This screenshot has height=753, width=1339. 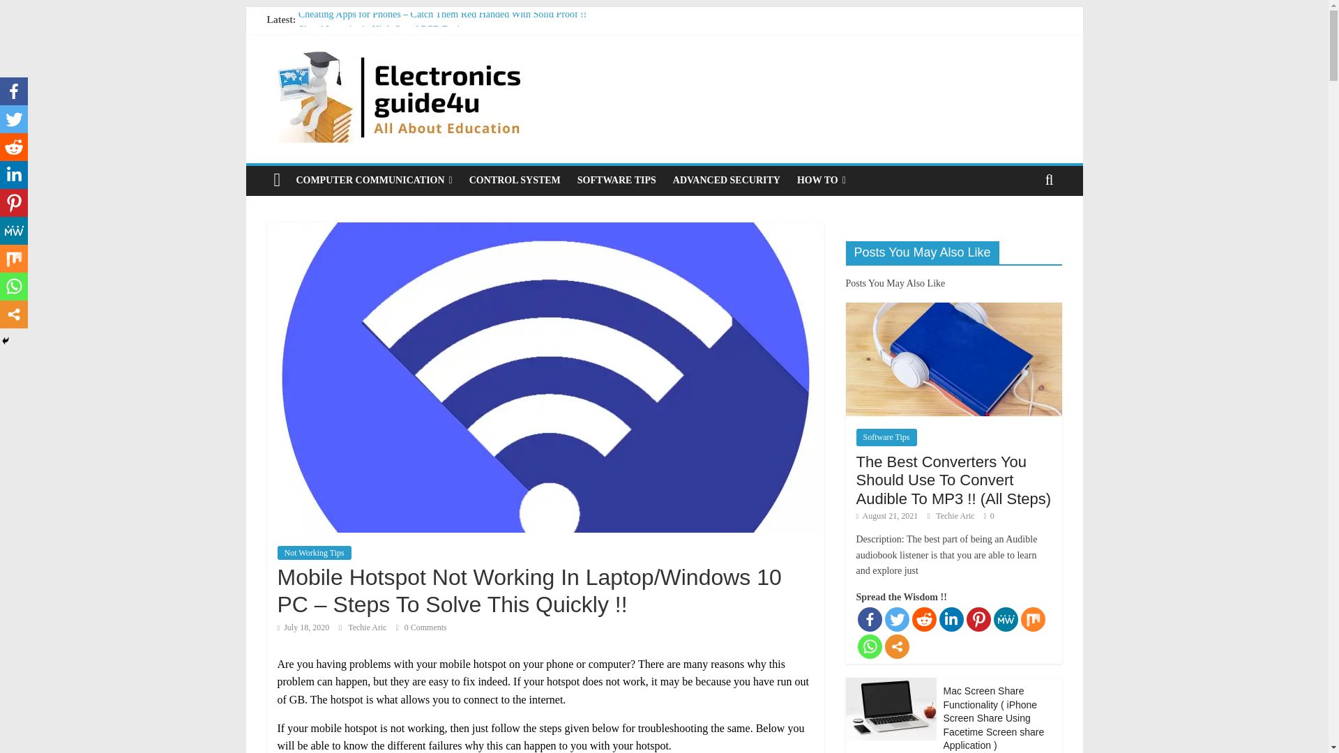 What do you see at coordinates (726, 180) in the screenshot?
I see `ADVANCED SECURITY` at bounding box center [726, 180].